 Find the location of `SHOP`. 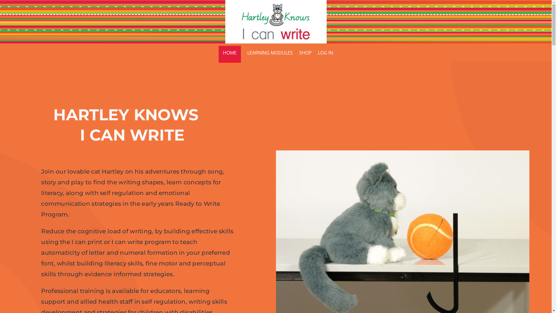

SHOP is located at coordinates (305, 54).